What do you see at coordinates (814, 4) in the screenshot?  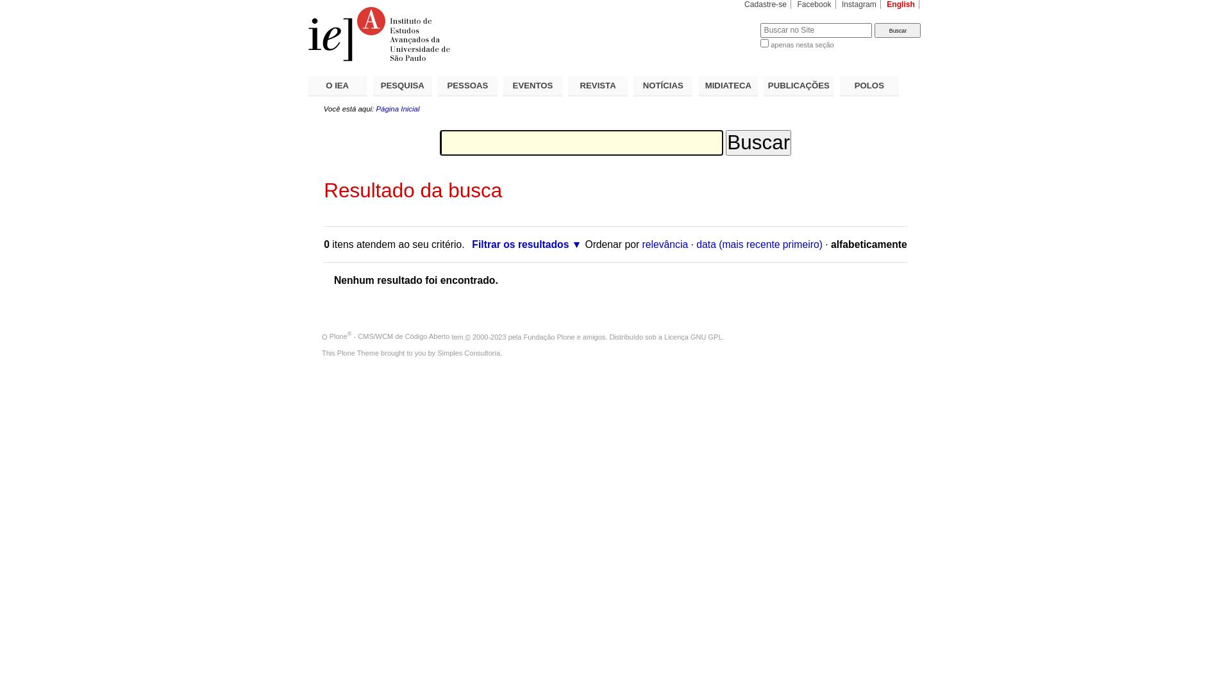 I see `Facebook` at bounding box center [814, 4].